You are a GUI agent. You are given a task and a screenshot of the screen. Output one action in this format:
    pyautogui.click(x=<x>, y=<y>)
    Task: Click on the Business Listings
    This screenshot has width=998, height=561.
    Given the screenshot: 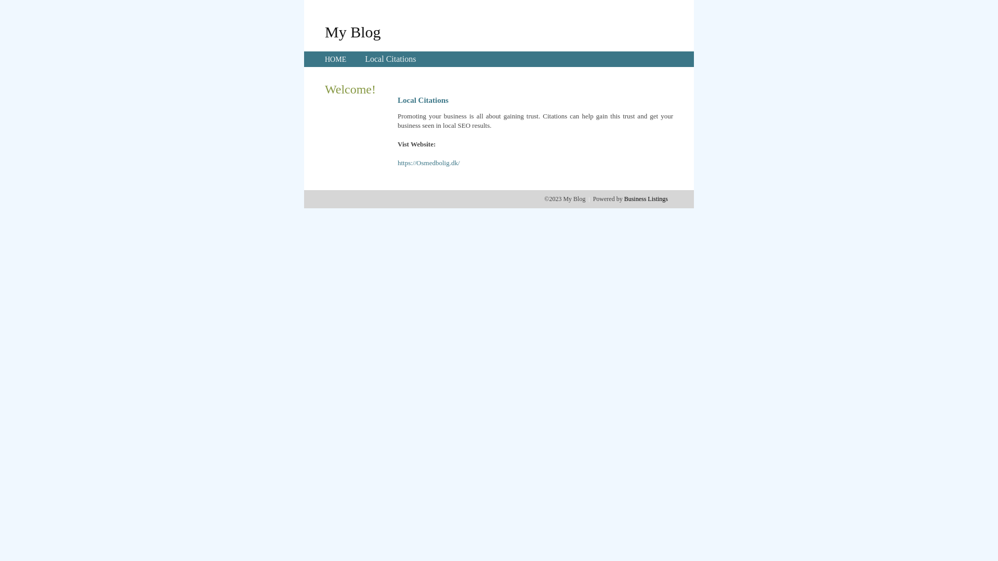 What is the action you would take?
    pyautogui.click(x=646, y=199)
    